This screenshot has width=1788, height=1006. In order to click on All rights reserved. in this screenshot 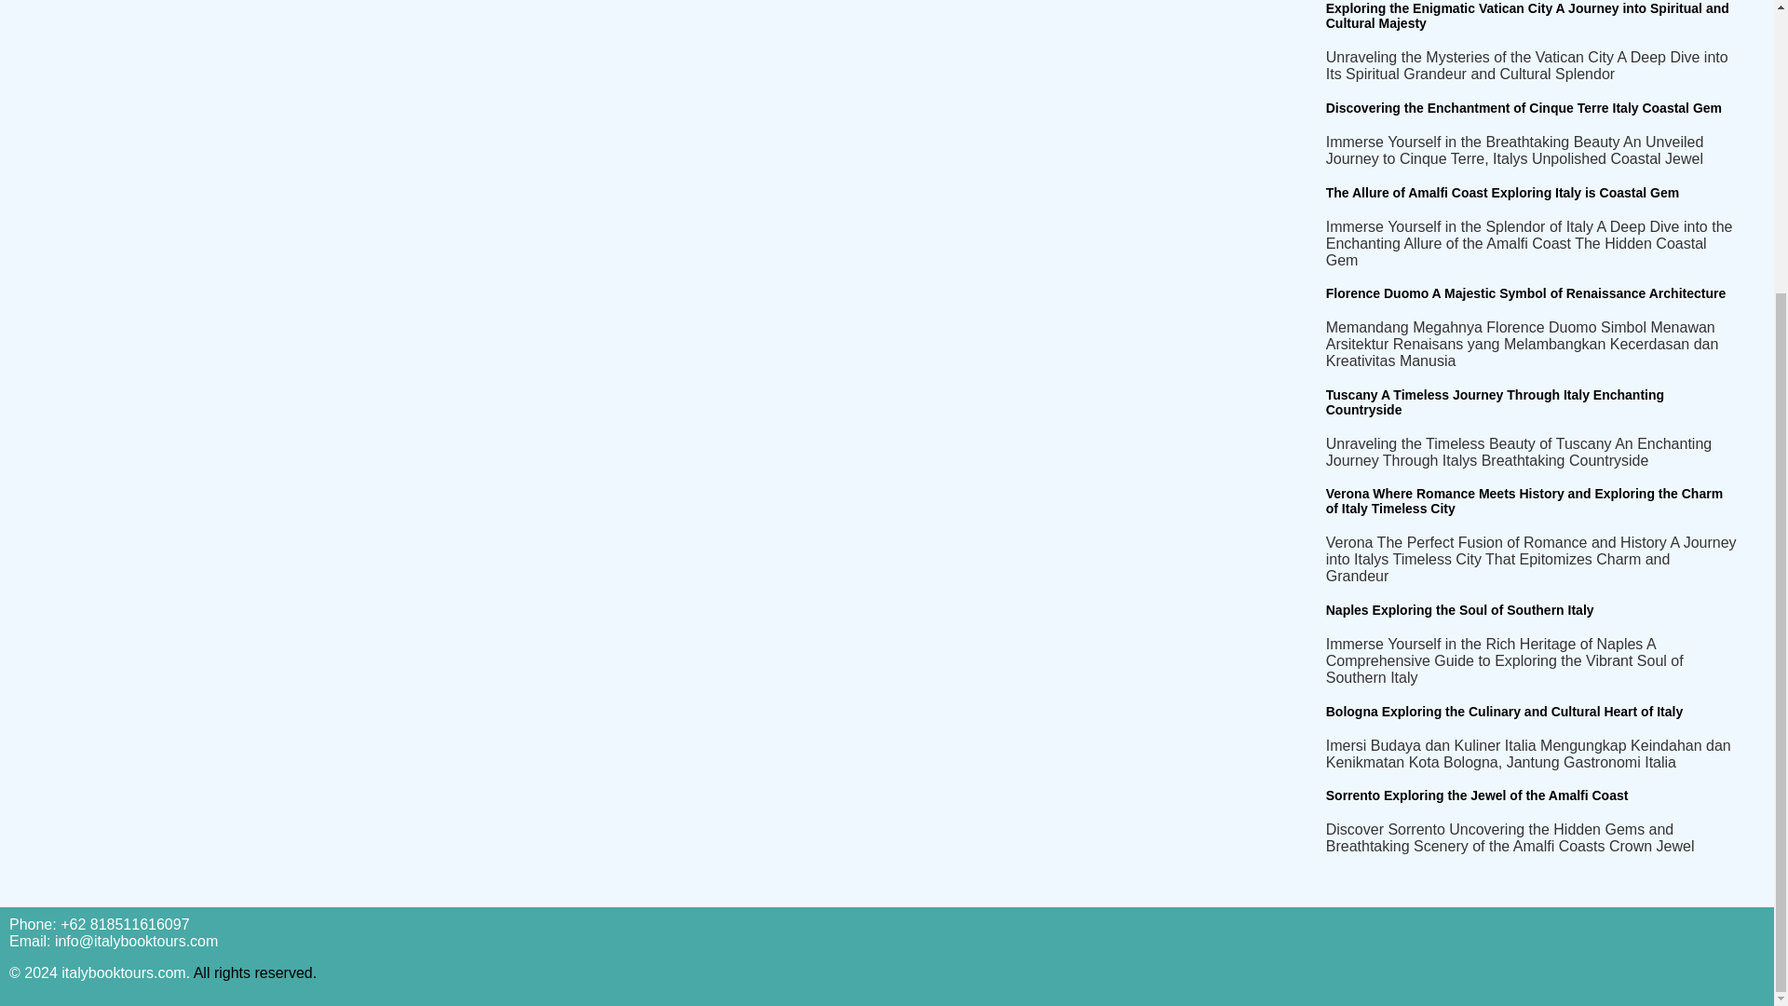, I will do `click(255, 972)`.